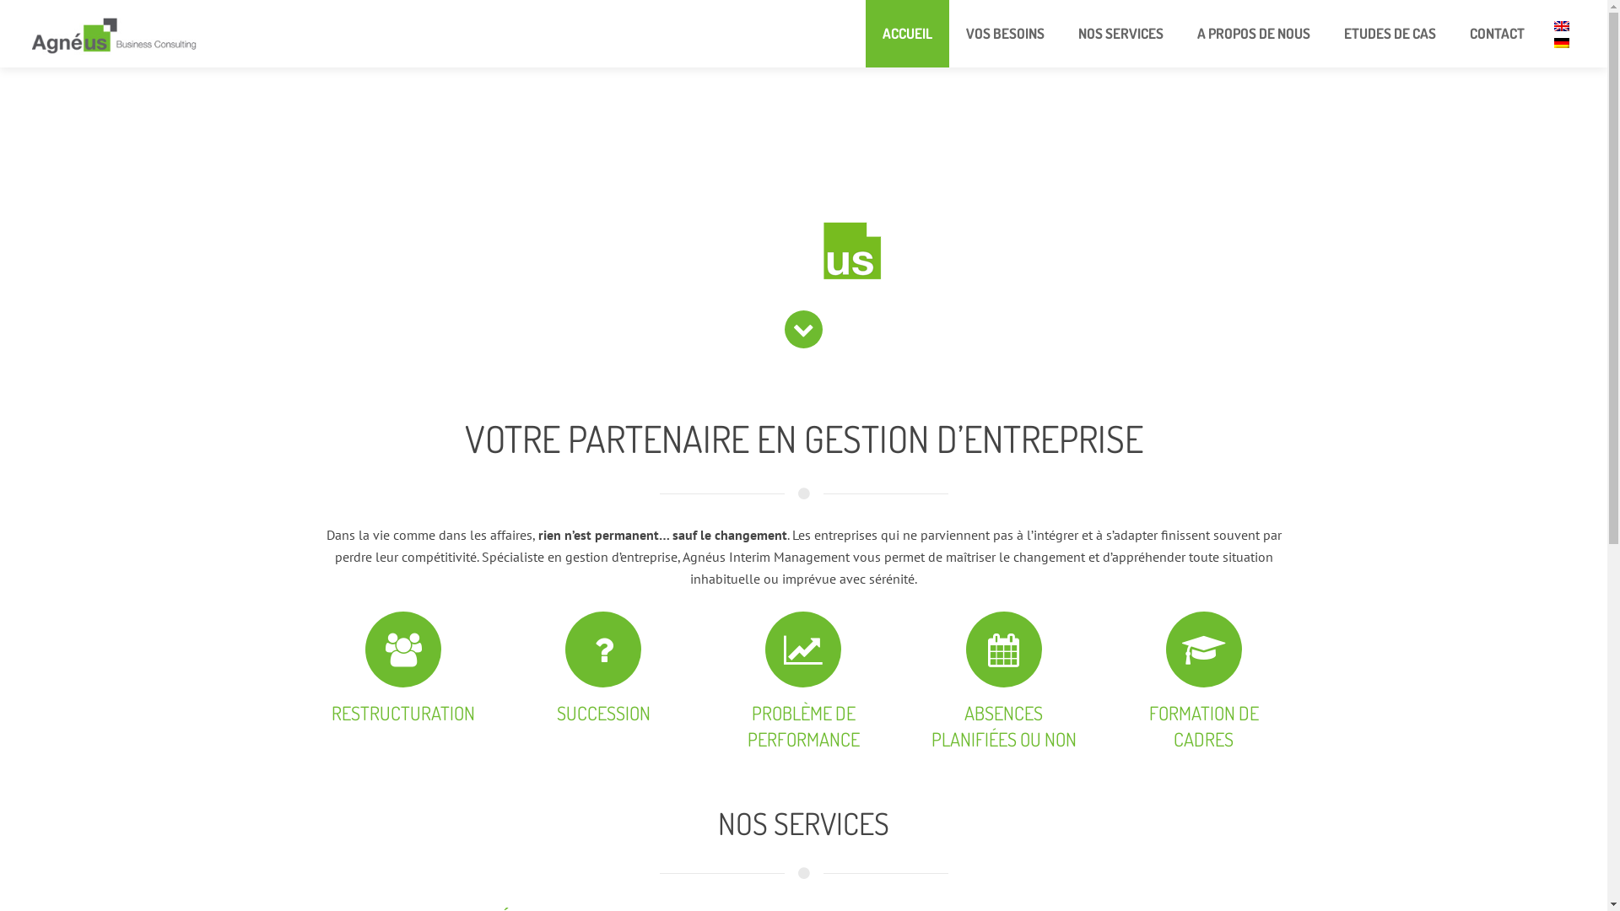 This screenshot has width=1620, height=911. What do you see at coordinates (1120, 34) in the screenshot?
I see `NOS SERVICES` at bounding box center [1120, 34].